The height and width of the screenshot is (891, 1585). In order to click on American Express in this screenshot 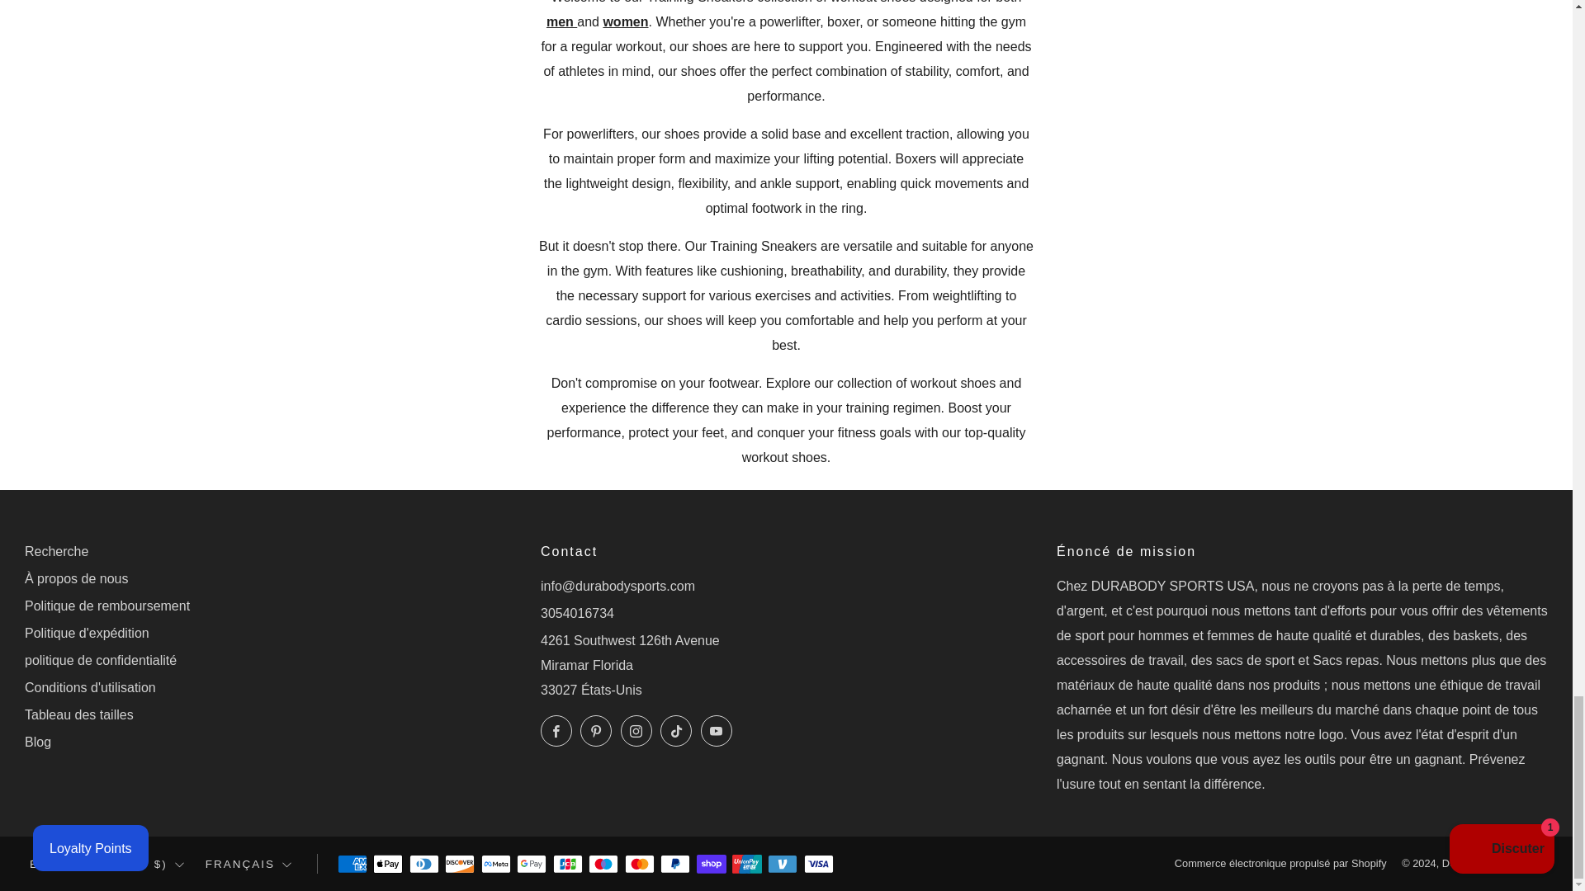, I will do `click(352, 865)`.